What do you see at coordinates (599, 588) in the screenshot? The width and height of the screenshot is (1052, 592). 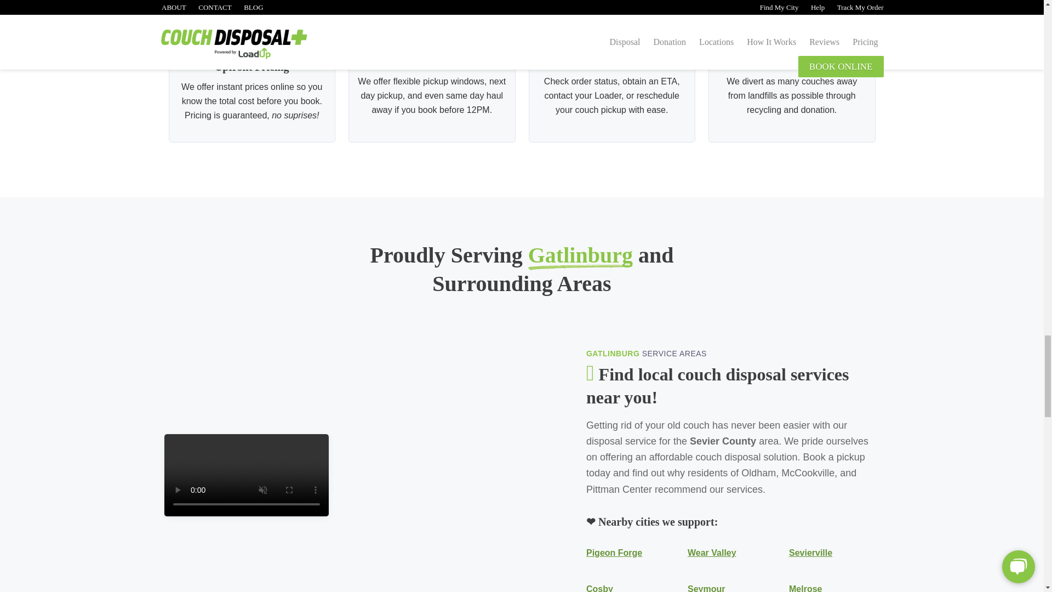 I see `Cosby` at bounding box center [599, 588].